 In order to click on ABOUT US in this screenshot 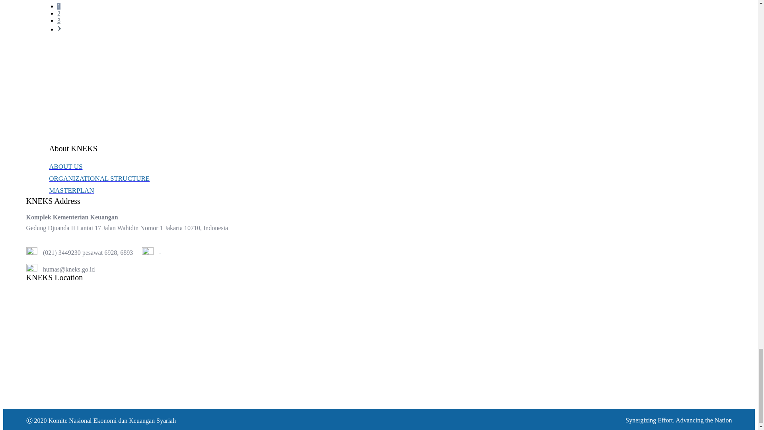, I will do `click(390, 166)`.